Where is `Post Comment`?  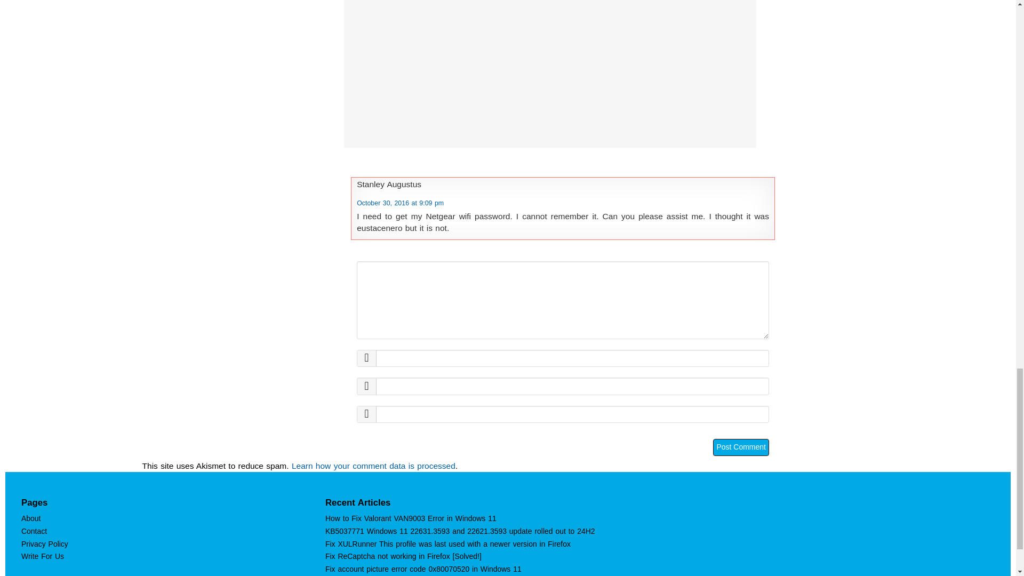 Post Comment is located at coordinates (740, 447).